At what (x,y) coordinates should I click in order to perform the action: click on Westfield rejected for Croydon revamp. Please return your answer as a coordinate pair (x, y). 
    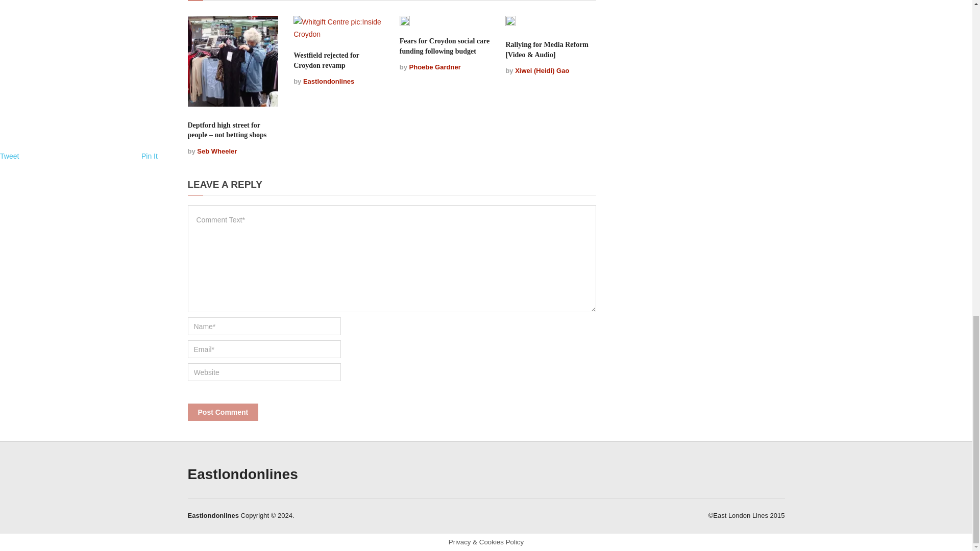
    Looking at the image, I should click on (326, 60).